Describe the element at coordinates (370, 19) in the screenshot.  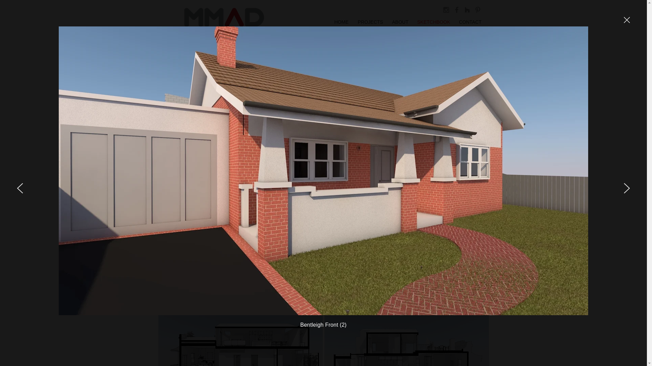
I see `PROJECTS` at that location.